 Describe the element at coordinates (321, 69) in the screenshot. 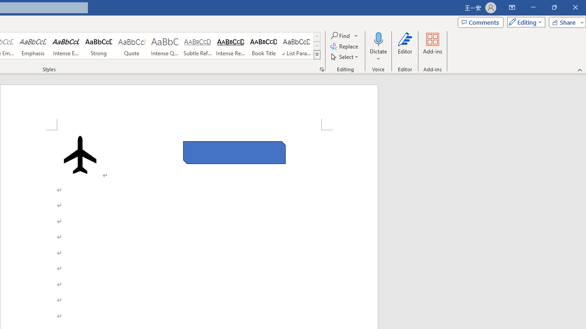

I see `Styles...` at that location.